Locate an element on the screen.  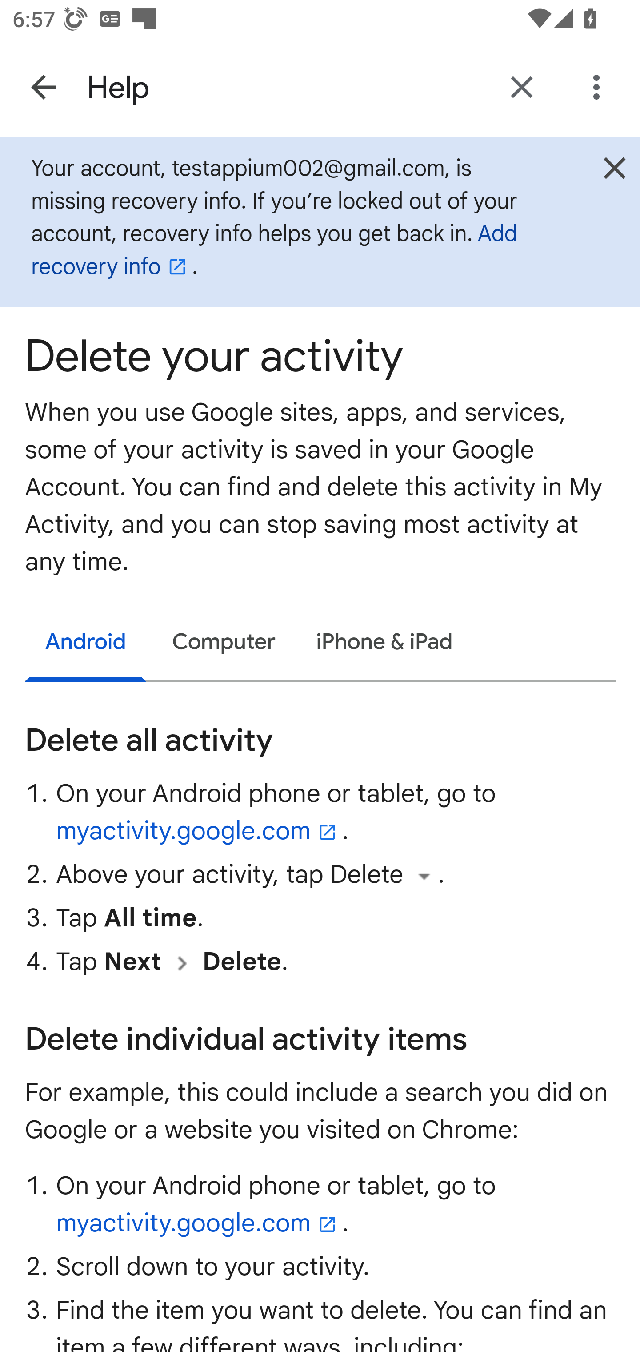
Computer is located at coordinates (224, 642).